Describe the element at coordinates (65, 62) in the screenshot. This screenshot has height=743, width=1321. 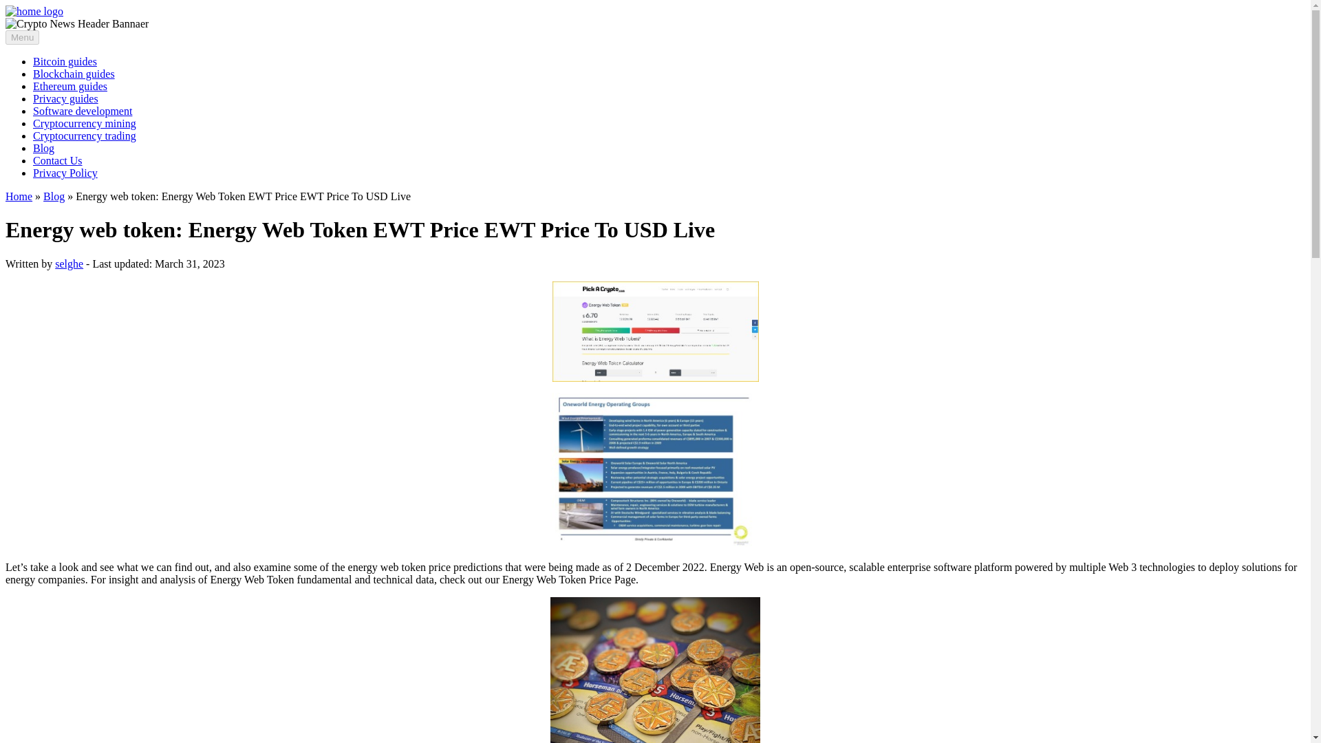
I see `Bitcoin guides` at that location.